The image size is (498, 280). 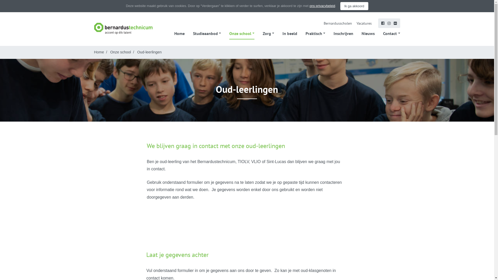 I want to click on ons privacybeleid, so click(x=322, y=6).